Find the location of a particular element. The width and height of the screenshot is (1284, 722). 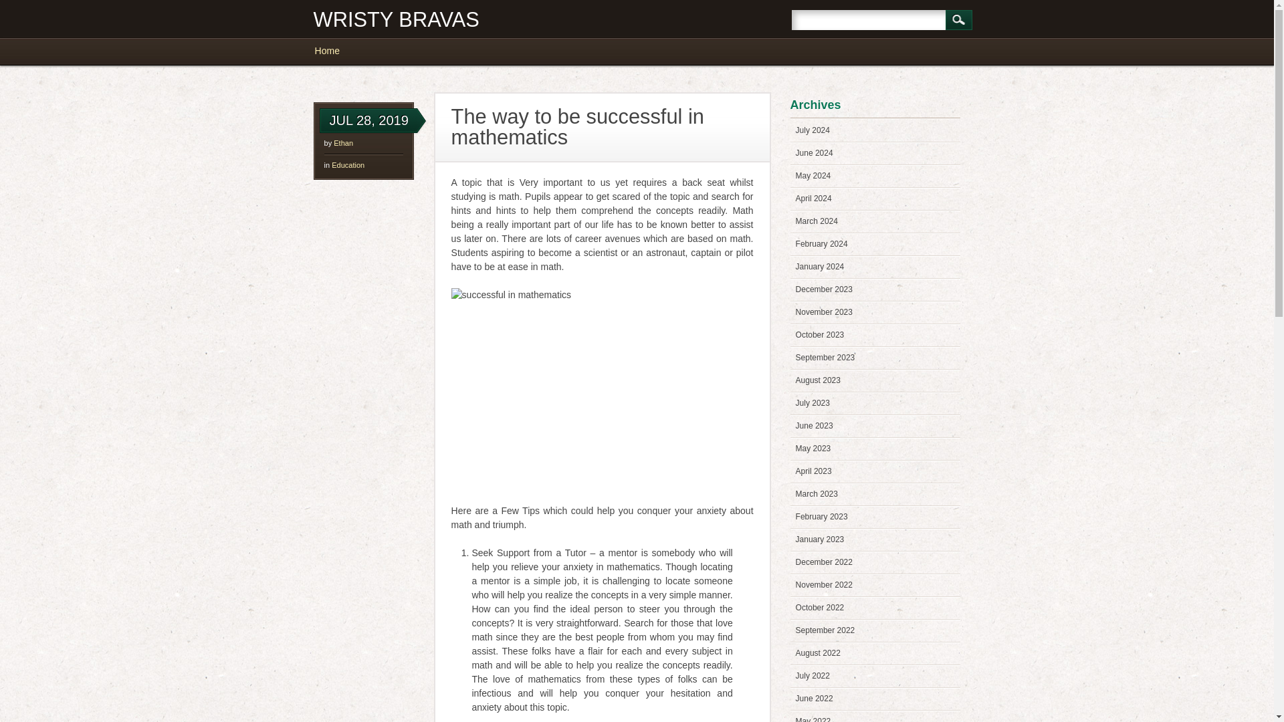

May 2023 is located at coordinates (813, 449).